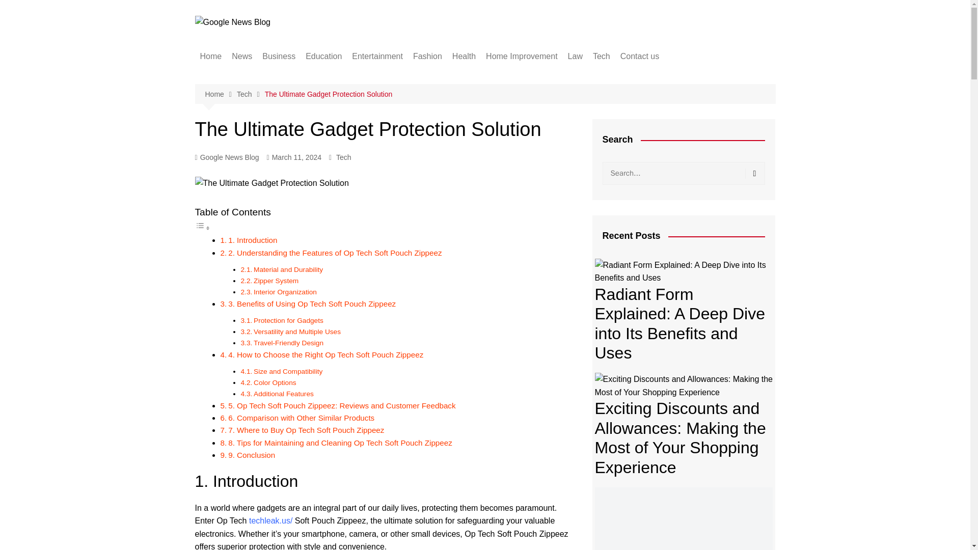  What do you see at coordinates (227, 157) in the screenshot?
I see `Google News Blog` at bounding box center [227, 157].